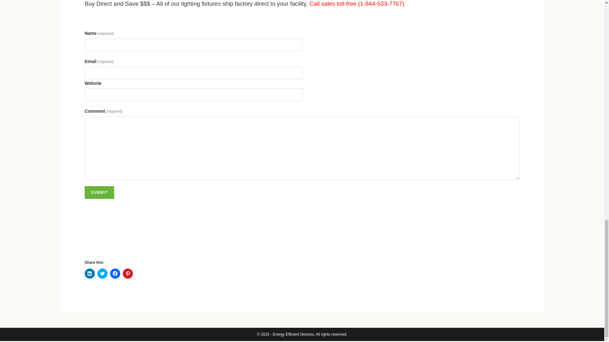  What do you see at coordinates (102, 274) in the screenshot?
I see `Click to share on Twitter` at bounding box center [102, 274].